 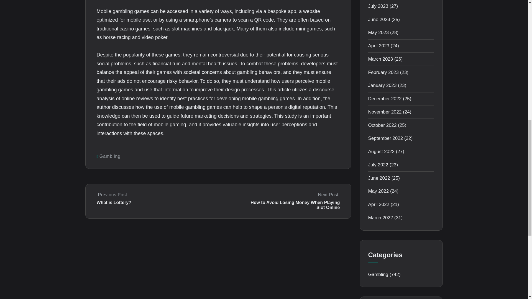 What do you see at coordinates (385, 138) in the screenshot?
I see `September 2022` at bounding box center [385, 138].